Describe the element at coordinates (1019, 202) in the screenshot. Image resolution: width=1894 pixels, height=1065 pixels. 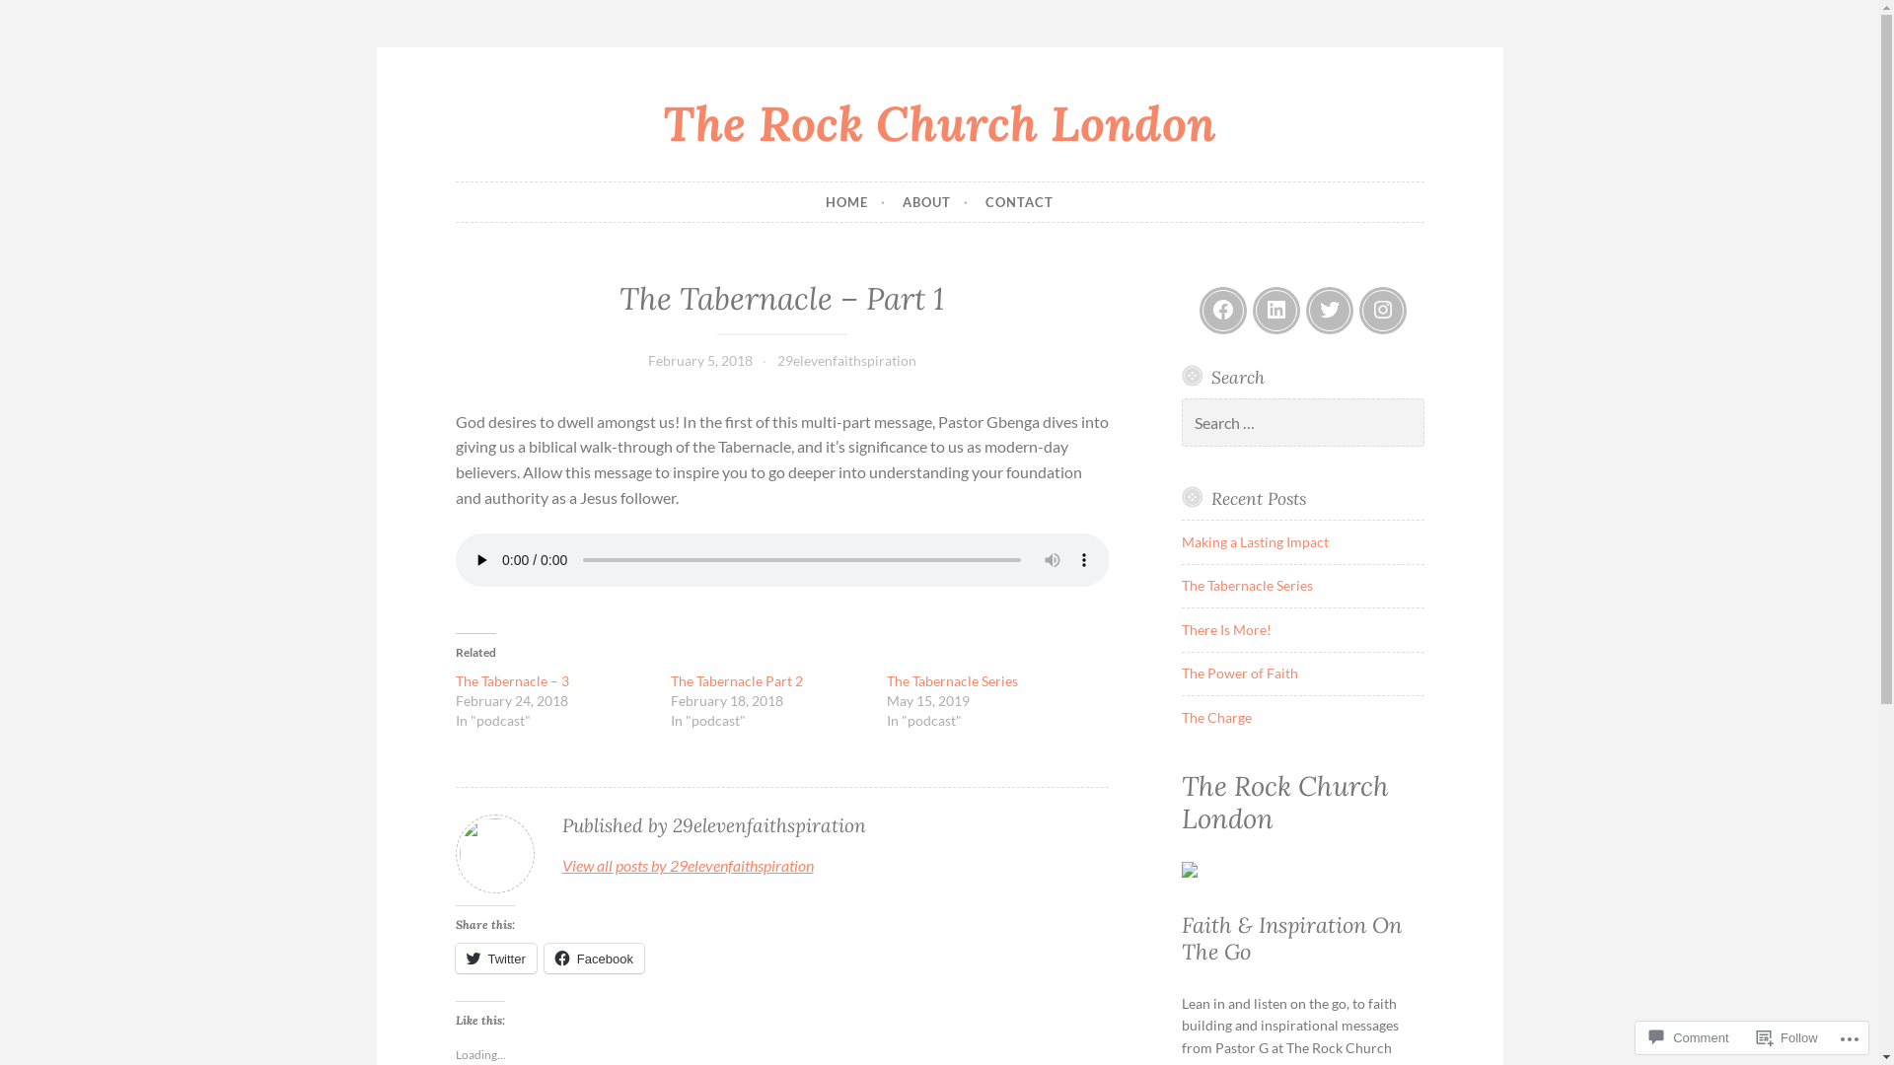
I see `CONTACT` at that location.